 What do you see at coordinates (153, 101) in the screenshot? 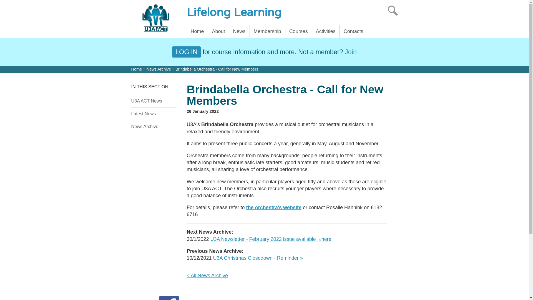
I see `U3A ACT News` at bounding box center [153, 101].